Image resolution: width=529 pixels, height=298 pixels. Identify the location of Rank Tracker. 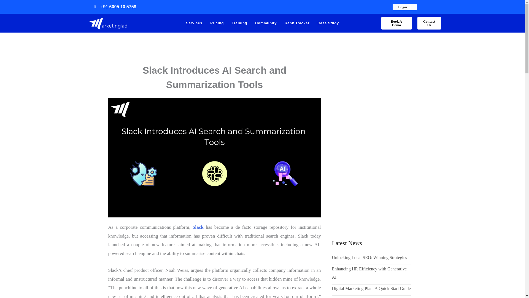
(297, 23).